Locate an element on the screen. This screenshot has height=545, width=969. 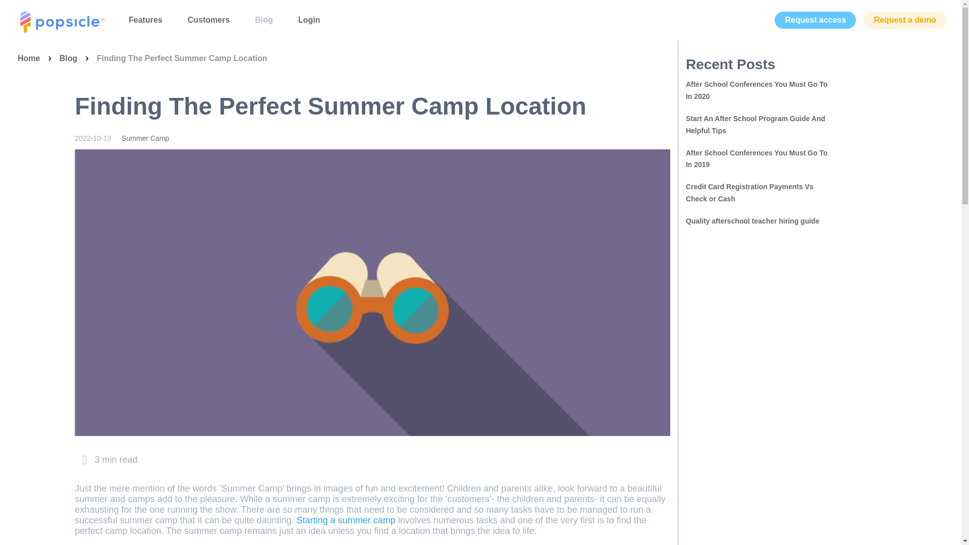
Customers is located at coordinates (209, 20).